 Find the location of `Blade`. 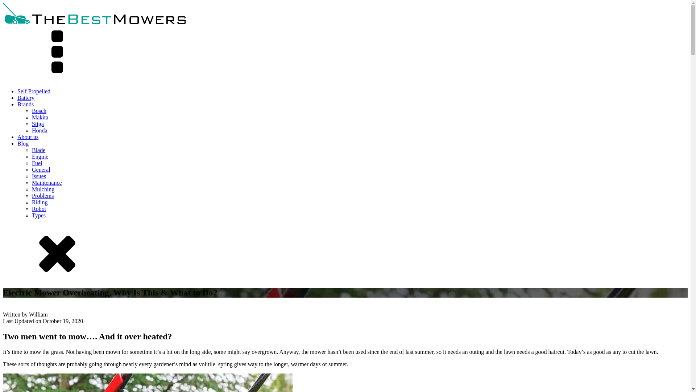

Blade is located at coordinates (38, 150).